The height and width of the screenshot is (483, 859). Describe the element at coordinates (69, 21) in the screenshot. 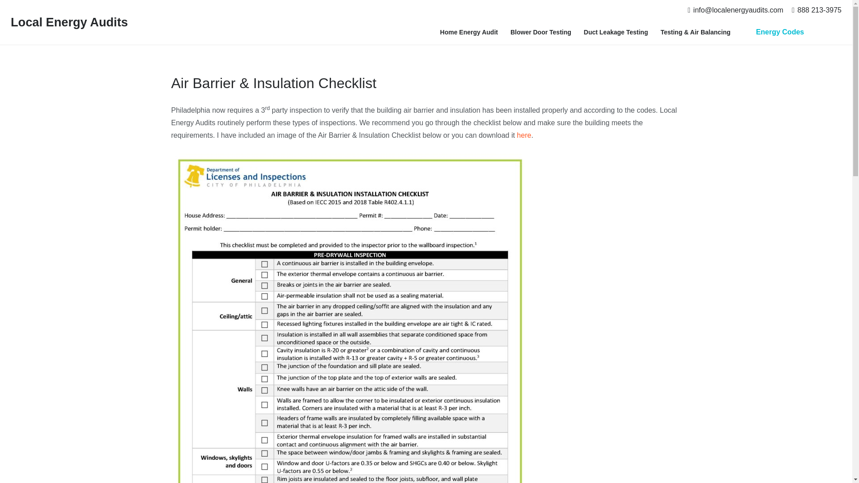

I see `Local Energy Audits` at that location.